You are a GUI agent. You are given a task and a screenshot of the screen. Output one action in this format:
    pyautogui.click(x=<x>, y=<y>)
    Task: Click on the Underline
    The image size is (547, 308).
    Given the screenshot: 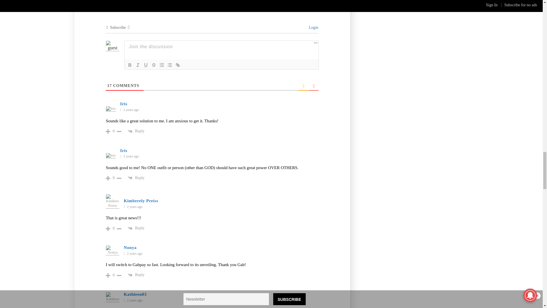 What is the action you would take?
    pyautogui.click(x=146, y=65)
    